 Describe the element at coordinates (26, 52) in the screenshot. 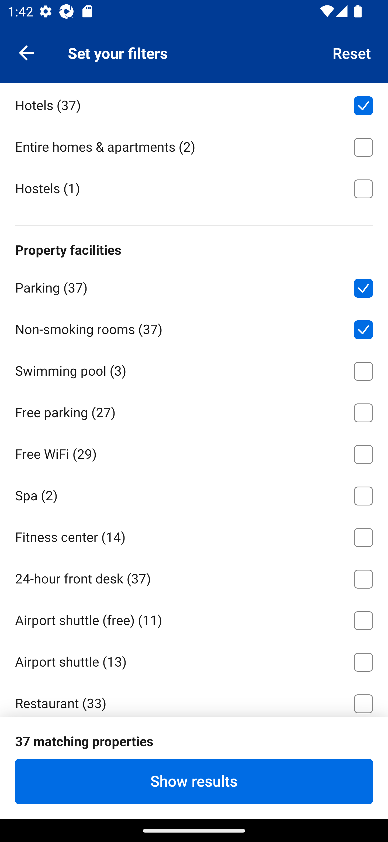

I see `Navigate up` at that location.